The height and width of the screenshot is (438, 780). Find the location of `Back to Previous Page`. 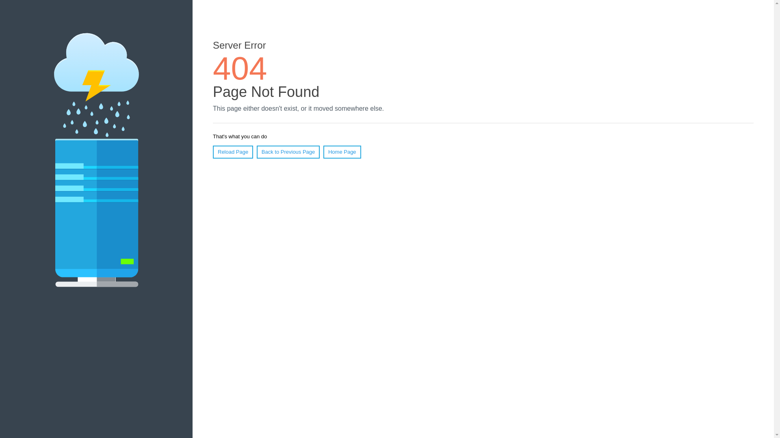

Back to Previous Page is located at coordinates (288, 152).